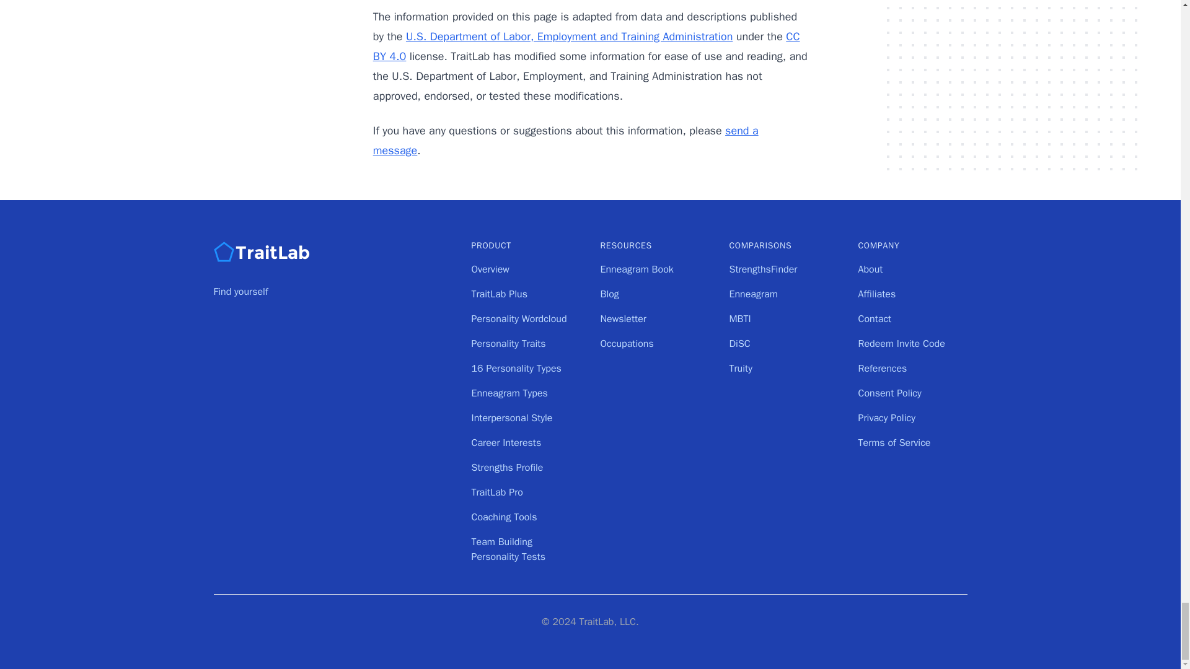  I want to click on Personality Traits, so click(508, 343).